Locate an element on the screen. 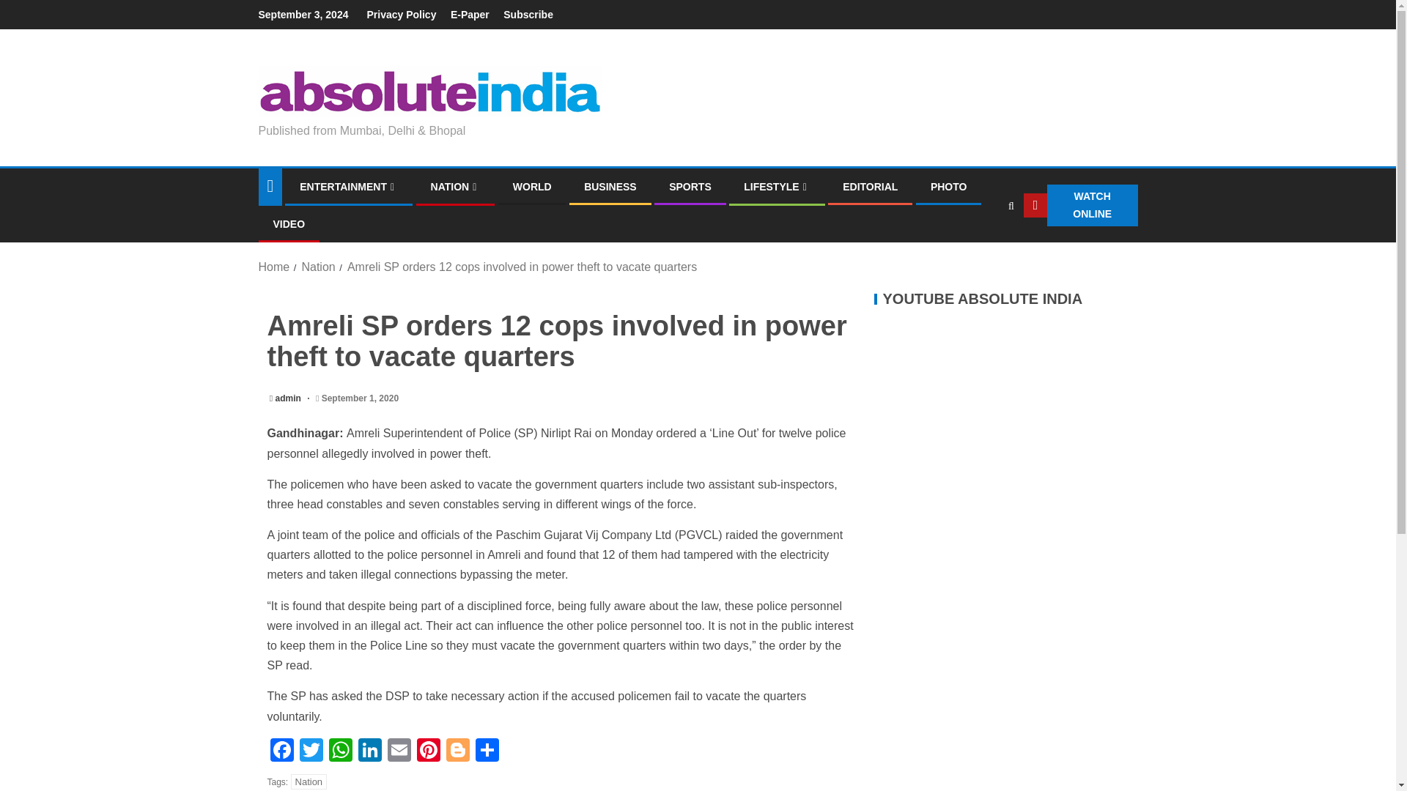 This screenshot has height=791, width=1407. WhatsApp is located at coordinates (339, 751).